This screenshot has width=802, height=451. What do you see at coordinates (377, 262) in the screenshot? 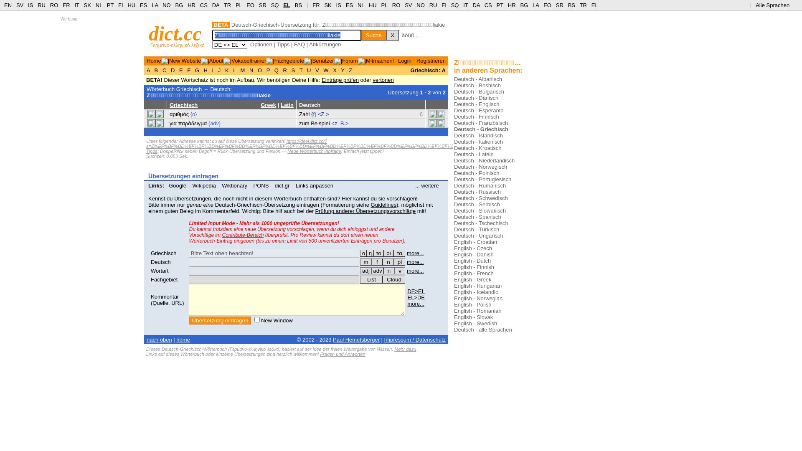
I see `die - weiblich (Femininum)` at bounding box center [377, 262].